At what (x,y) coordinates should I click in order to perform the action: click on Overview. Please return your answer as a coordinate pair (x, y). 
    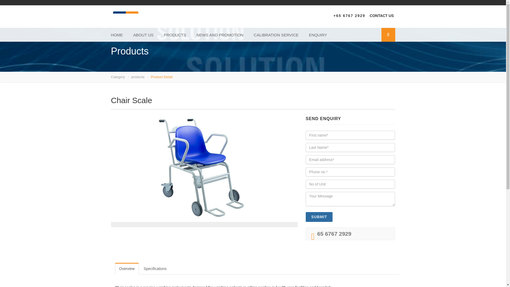
    Looking at the image, I should click on (127, 268).